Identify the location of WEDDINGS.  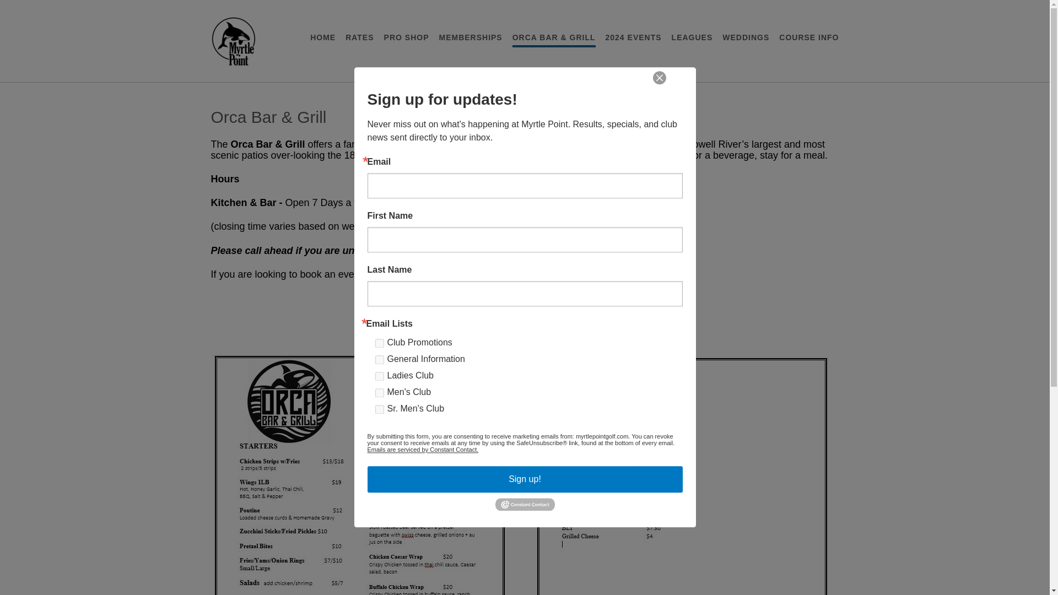
(746, 37).